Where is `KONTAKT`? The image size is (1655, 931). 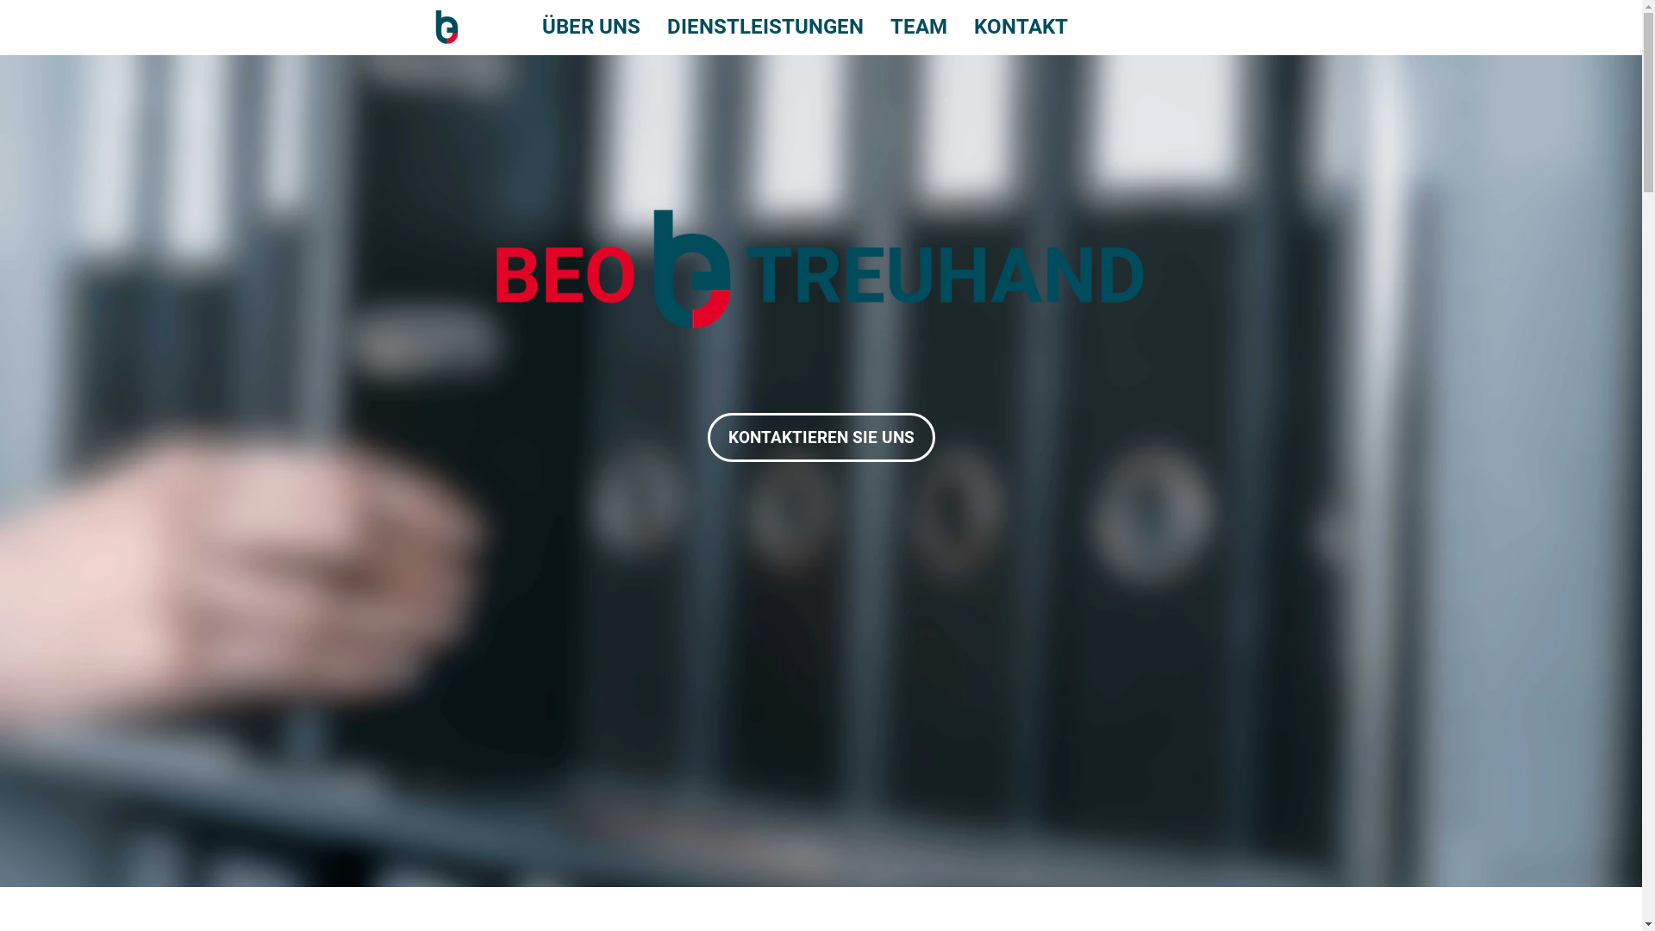
KONTAKT is located at coordinates (1021, 28).